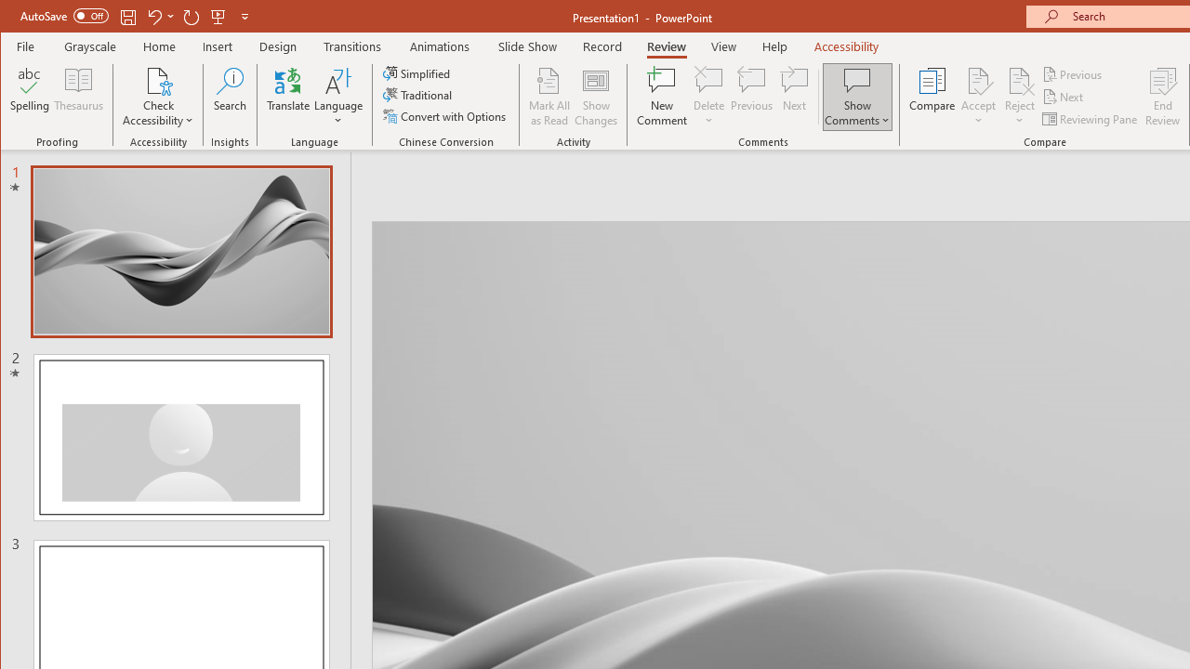 This screenshot has height=669, width=1190. I want to click on Convert with Options..., so click(446, 115).